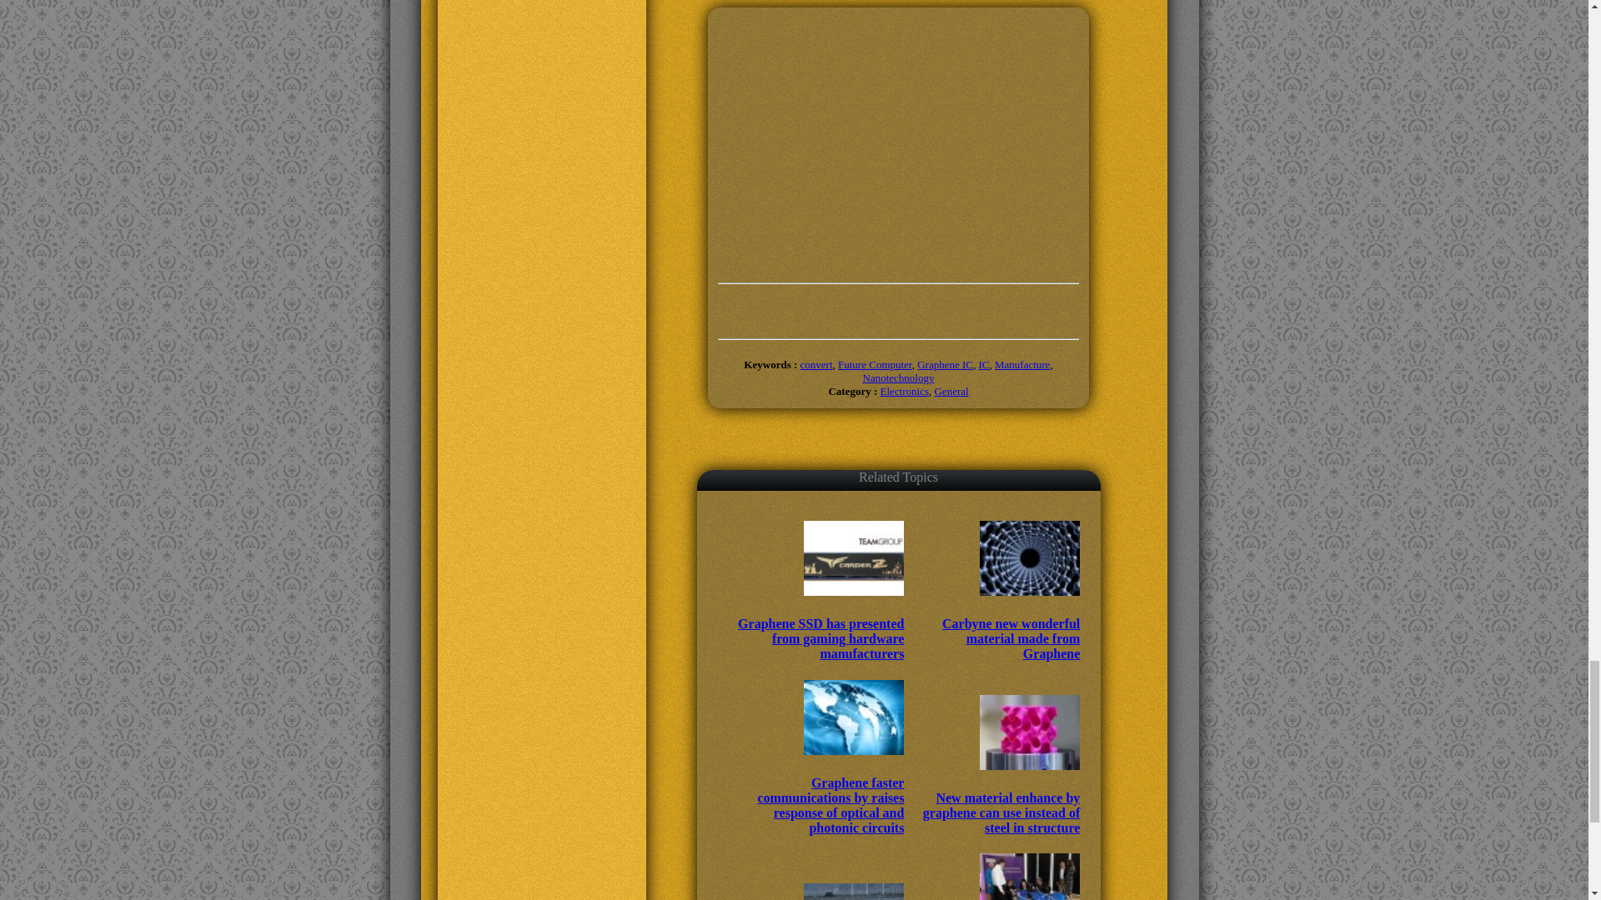 The height and width of the screenshot is (900, 1601). I want to click on Future Computer, so click(875, 363).